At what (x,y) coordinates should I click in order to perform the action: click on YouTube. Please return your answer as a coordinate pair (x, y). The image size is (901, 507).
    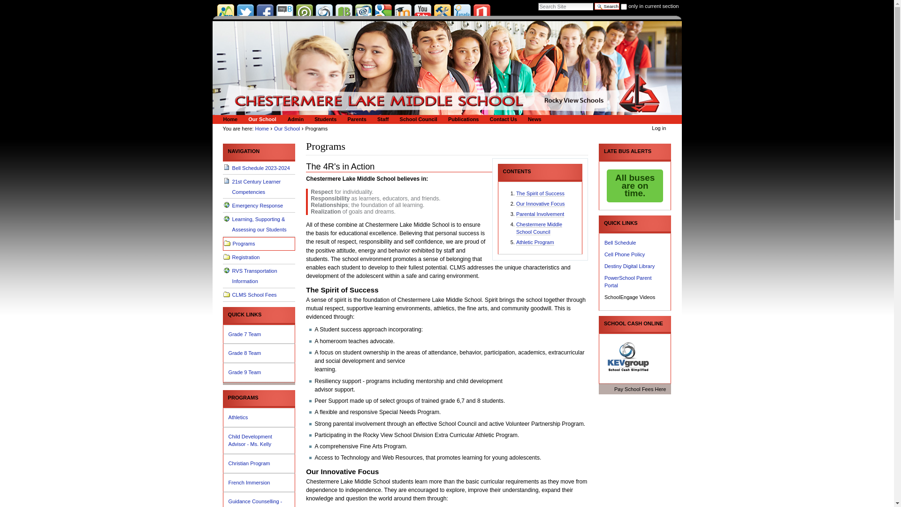
    Looking at the image, I should click on (422, 12).